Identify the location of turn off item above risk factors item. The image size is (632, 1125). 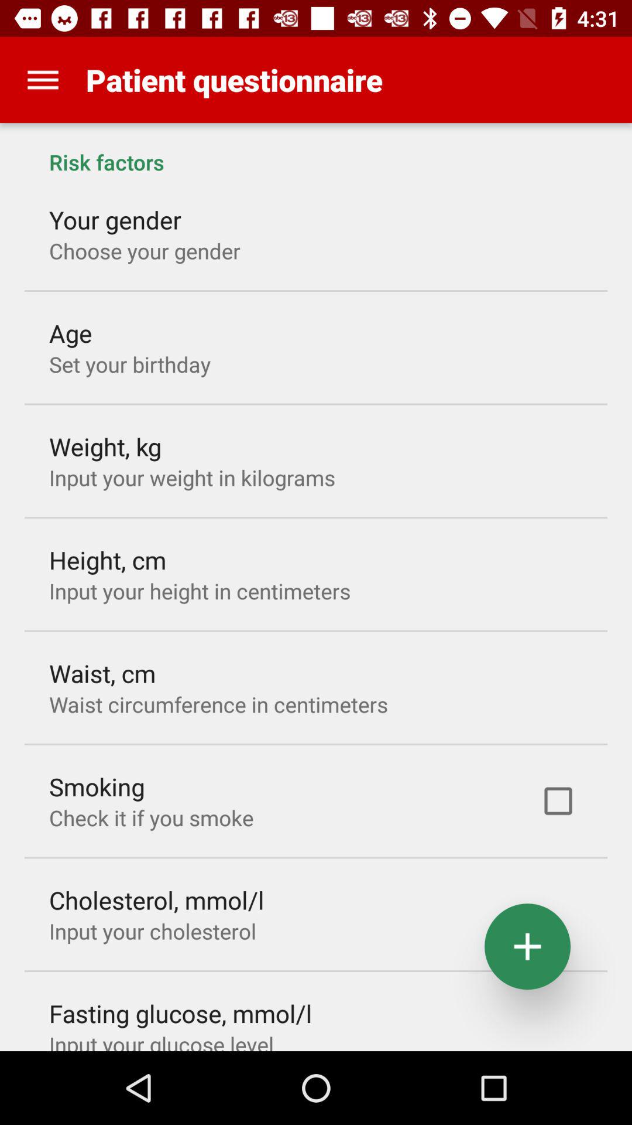
(43, 80).